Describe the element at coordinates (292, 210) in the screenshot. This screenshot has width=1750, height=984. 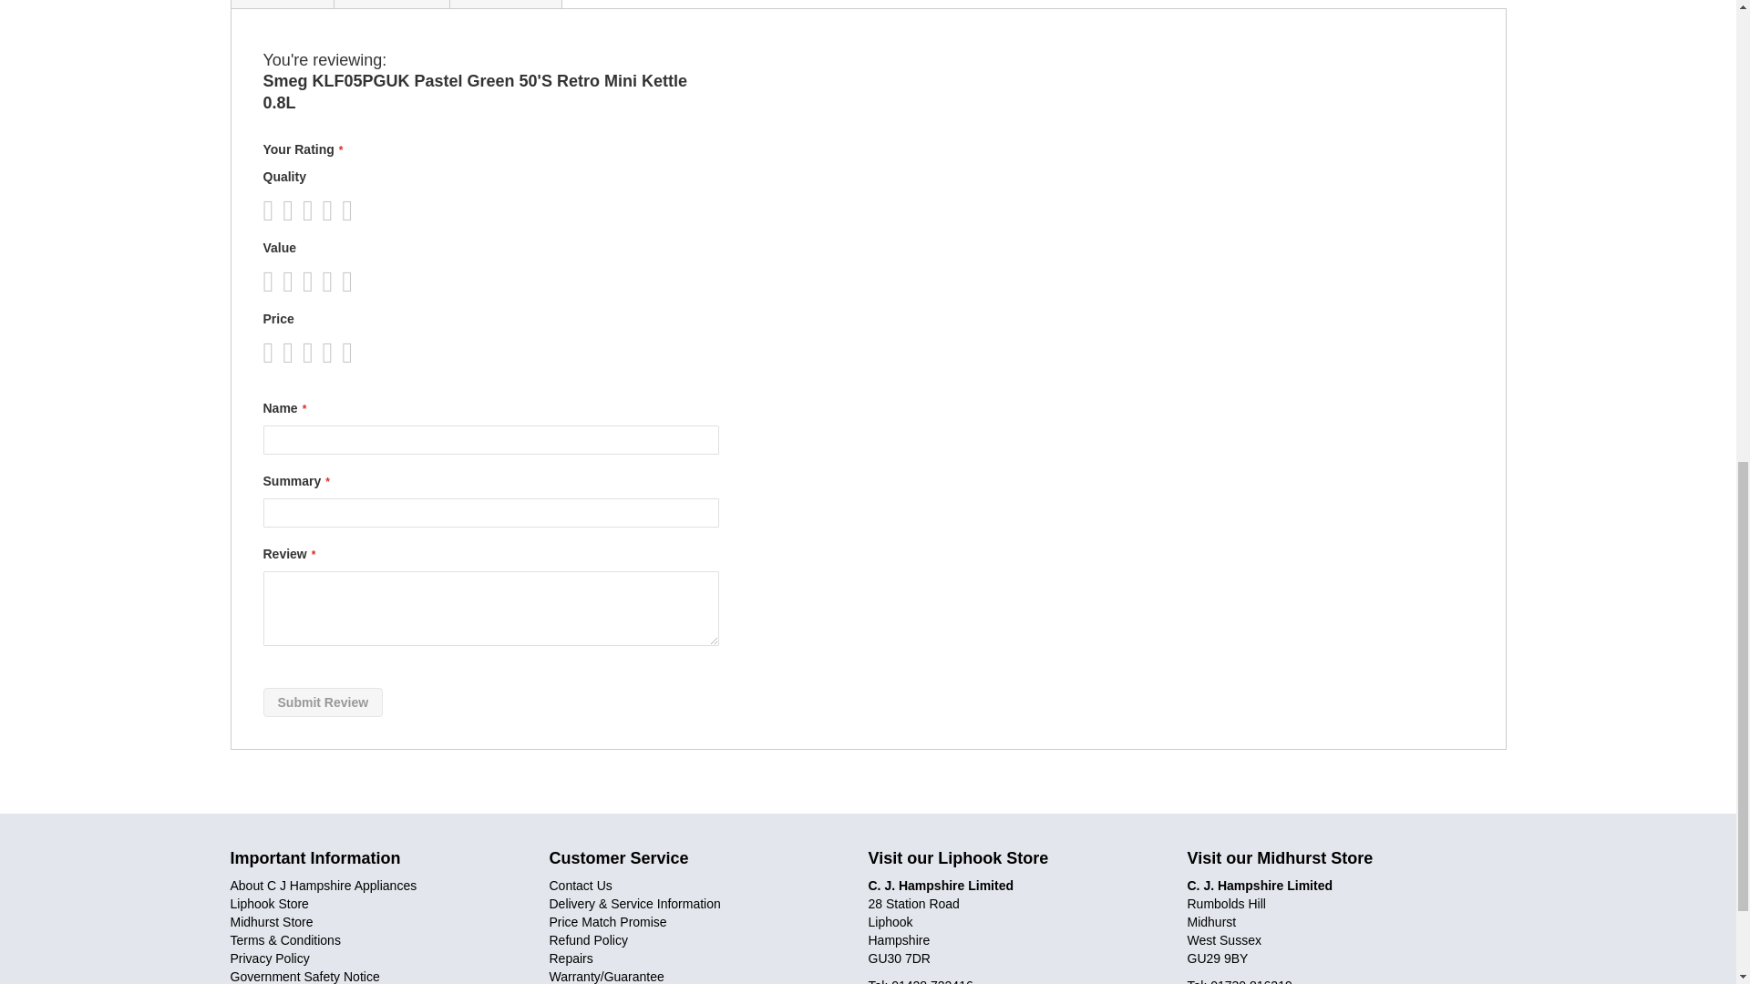
I see `3 stars` at that location.